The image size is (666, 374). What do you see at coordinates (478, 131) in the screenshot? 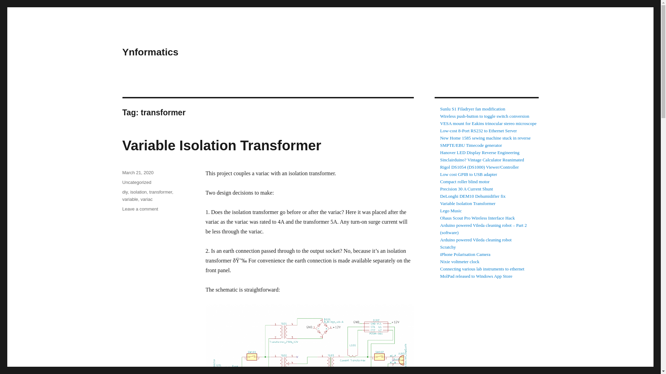
I see `Low-cost 8-Port RS232 to Ethernet Server` at bounding box center [478, 131].